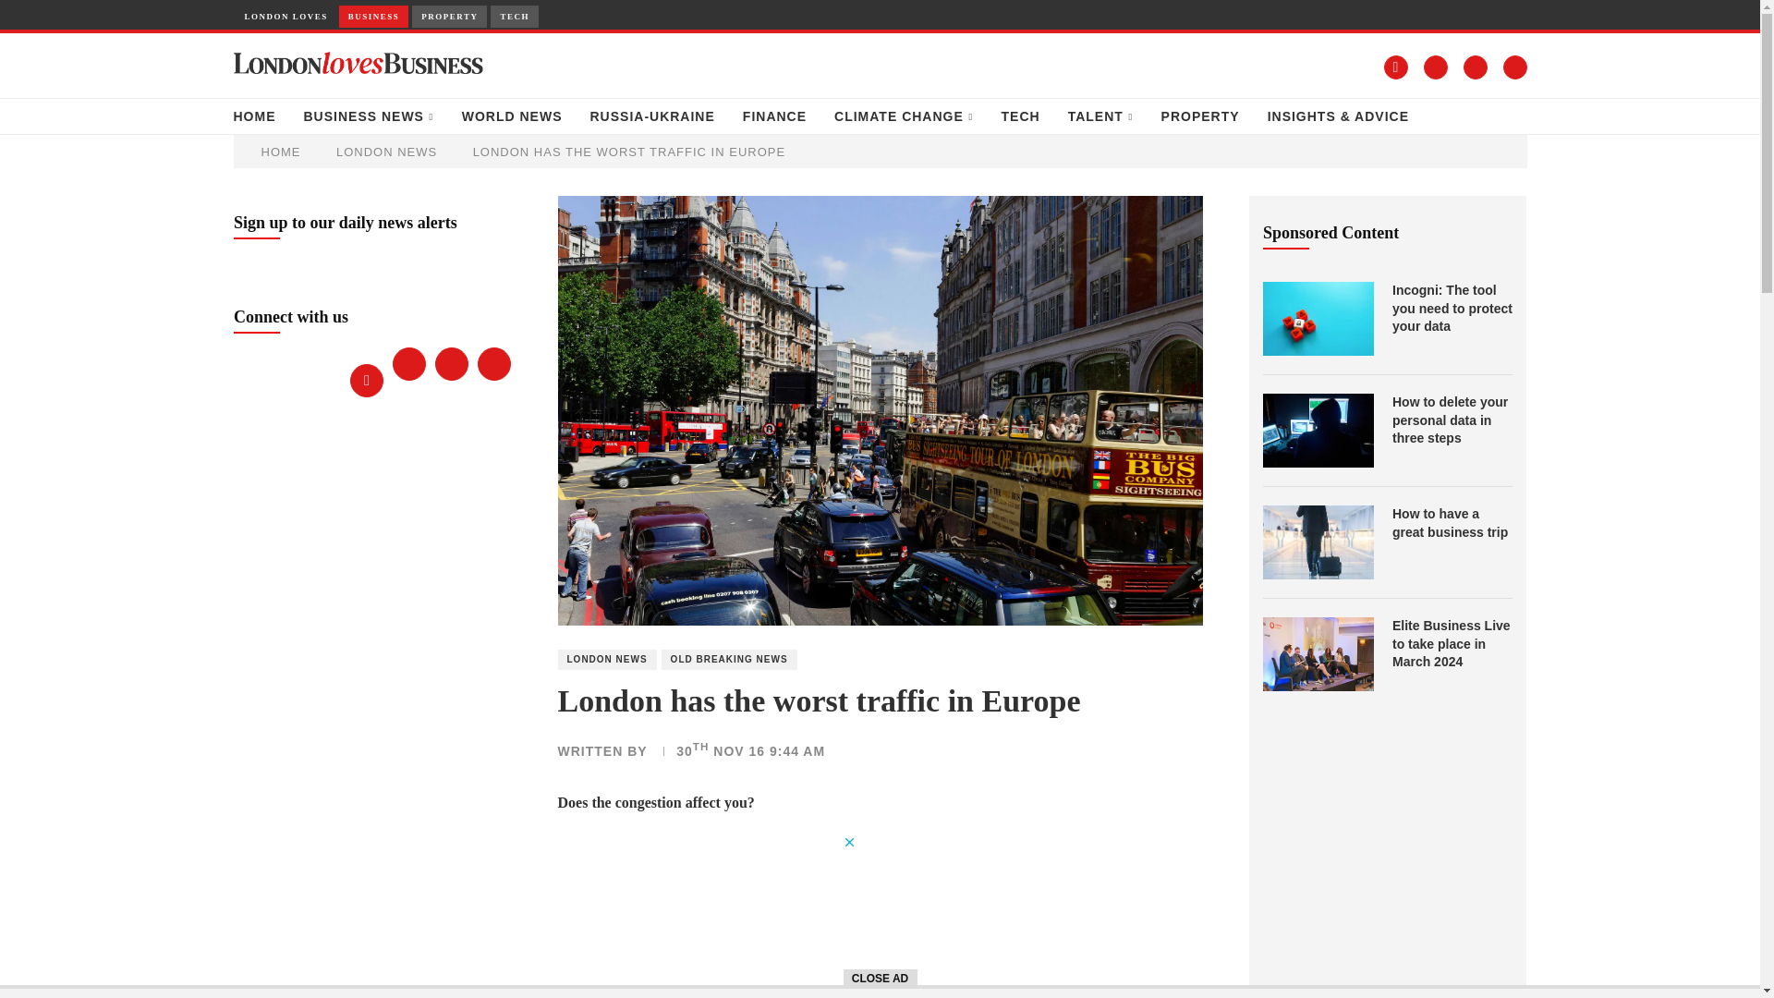 This screenshot has height=998, width=1774. I want to click on How to delete your personal data in three steps, so click(1452, 420).